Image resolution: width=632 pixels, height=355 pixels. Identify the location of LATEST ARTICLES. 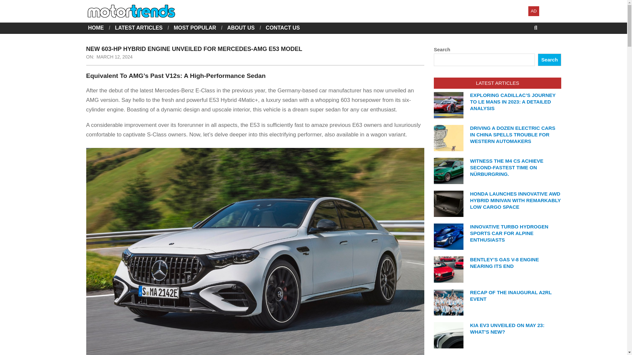
(139, 28).